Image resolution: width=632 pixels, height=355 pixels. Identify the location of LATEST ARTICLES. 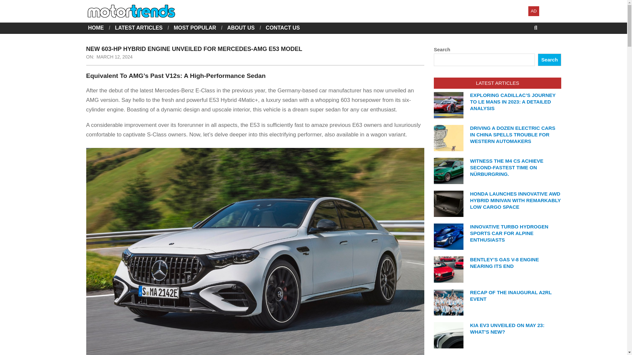
(139, 28).